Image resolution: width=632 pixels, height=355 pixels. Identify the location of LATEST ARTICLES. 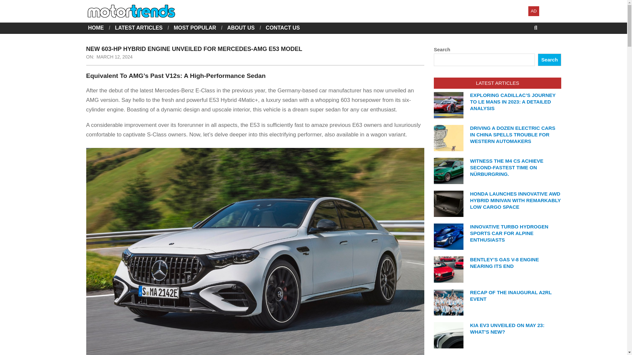
(139, 28).